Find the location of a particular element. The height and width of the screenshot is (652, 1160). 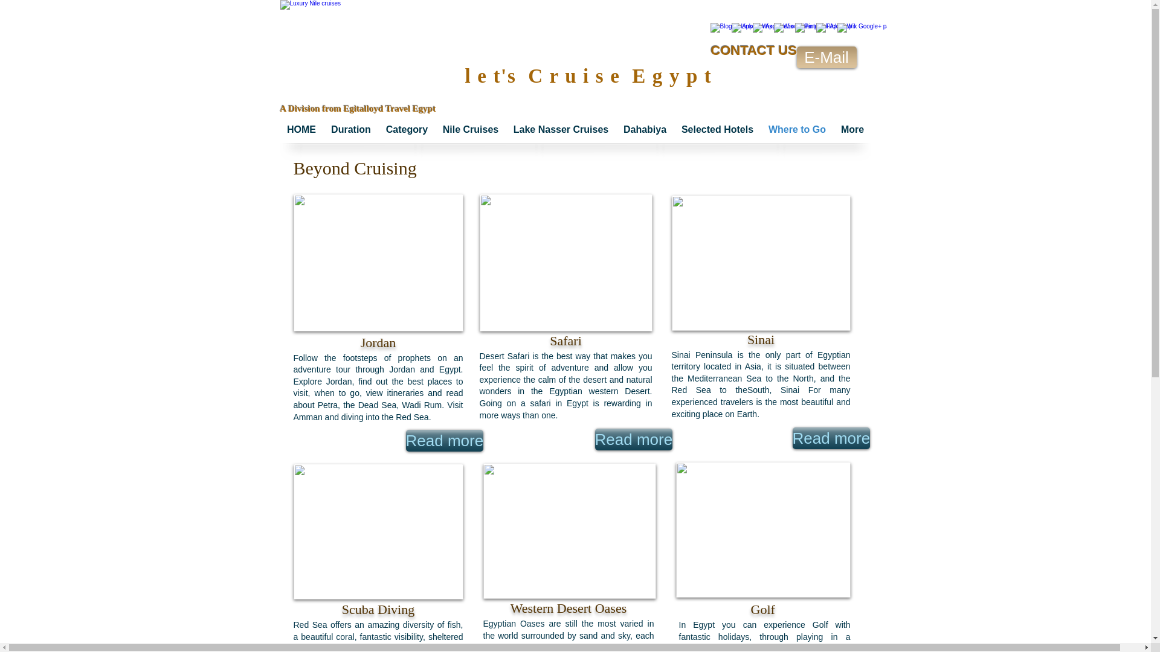

E-Mail is located at coordinates (825, 57).